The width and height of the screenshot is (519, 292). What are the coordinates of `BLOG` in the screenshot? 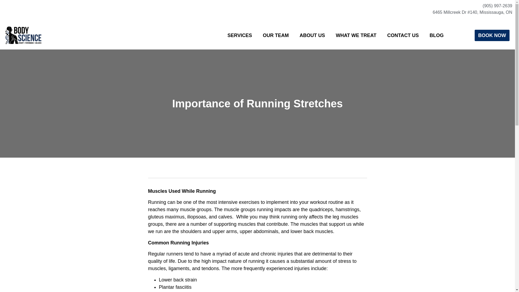 It's located at (436, 35).